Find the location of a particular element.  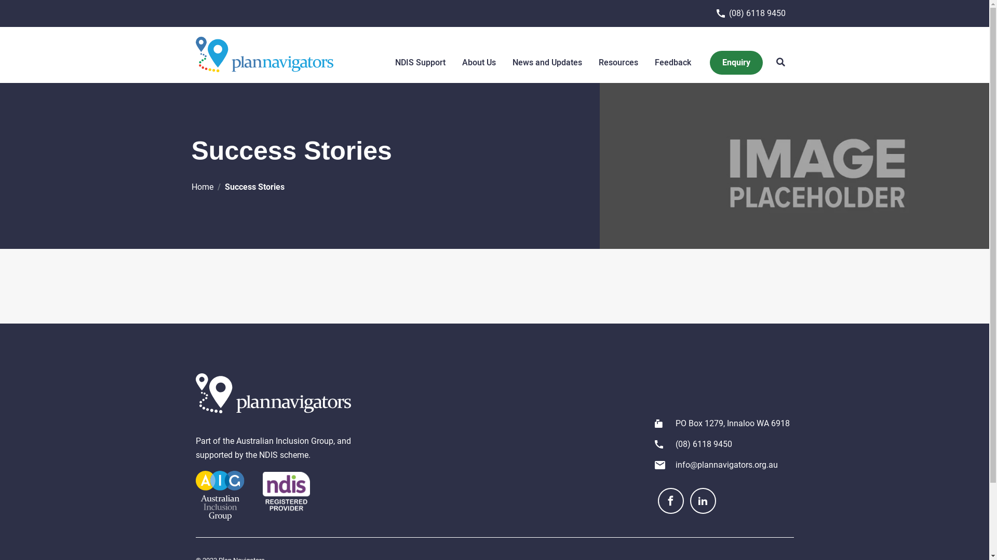

Home is located at coordinates (202, 187).